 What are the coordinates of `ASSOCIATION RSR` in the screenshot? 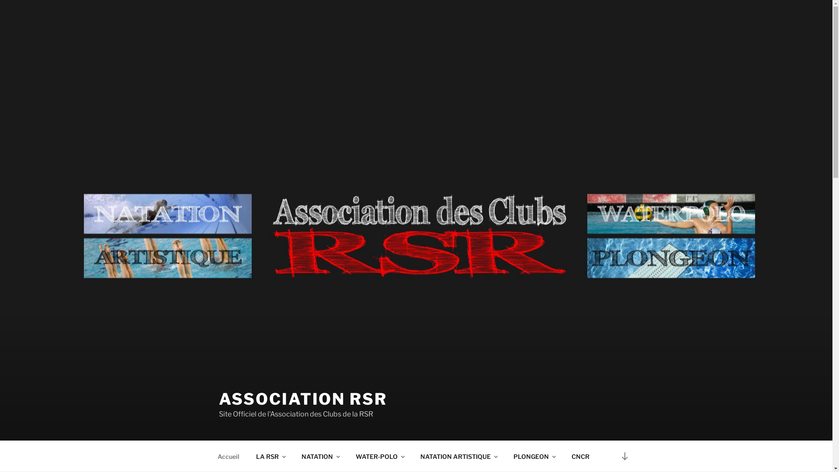 It's located at (302, 399).